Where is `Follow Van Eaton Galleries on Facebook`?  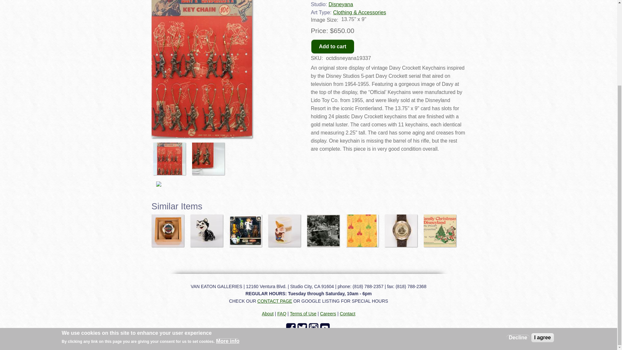
Follow Van Eaton Galleries on Facebook is located at coordinates (291, 328).